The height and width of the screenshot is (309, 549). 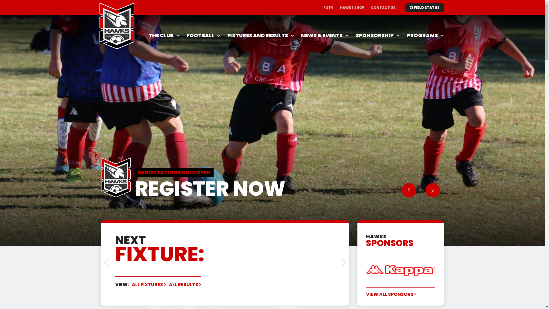 What do you see at coordinates (204, 35) in the screenshot?
I see `FOOTBALL` at bounding box center [204, 35].